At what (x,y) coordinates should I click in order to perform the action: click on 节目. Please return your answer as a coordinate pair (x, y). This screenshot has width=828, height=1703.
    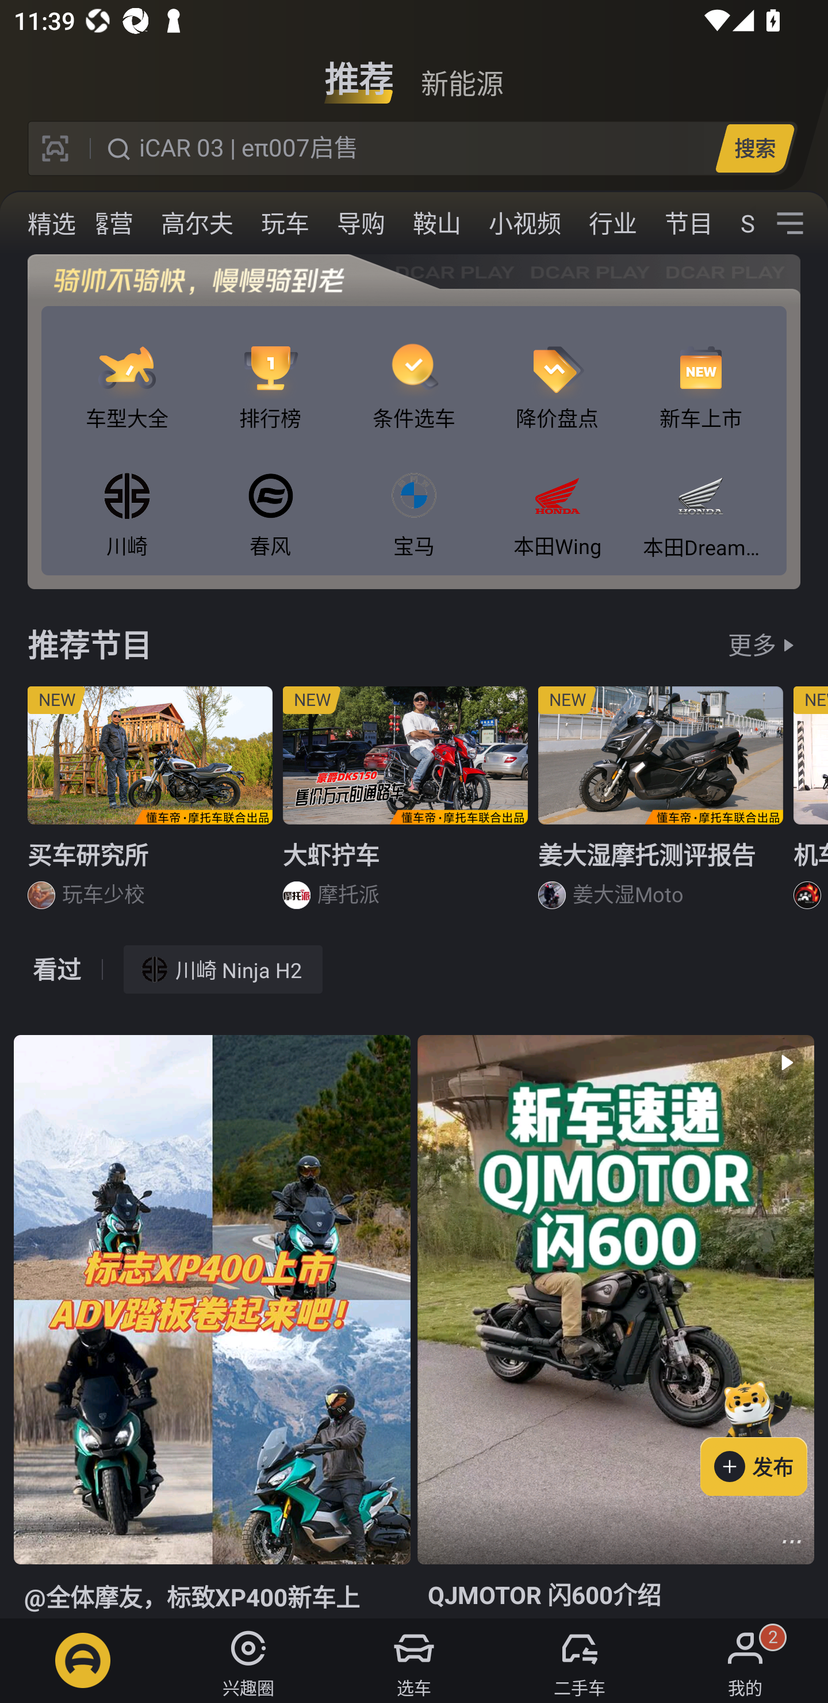
    Looking at the image, I should click on (689, 223).